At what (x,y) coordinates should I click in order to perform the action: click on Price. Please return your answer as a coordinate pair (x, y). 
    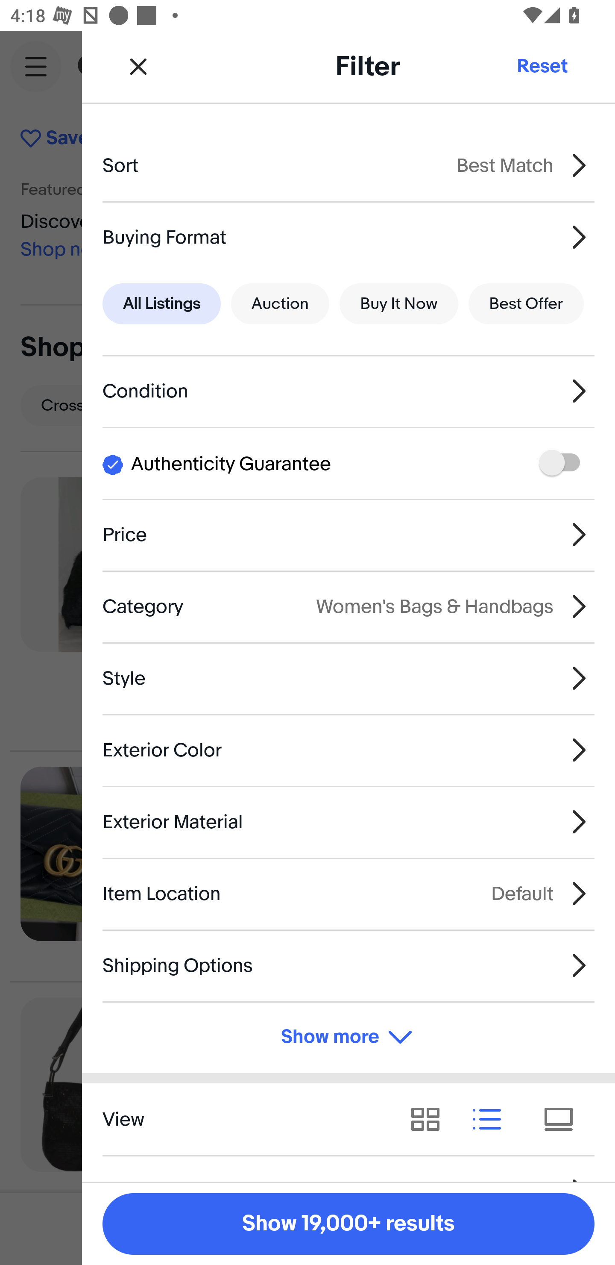
    Looking at the image, I should click on (348, 534).